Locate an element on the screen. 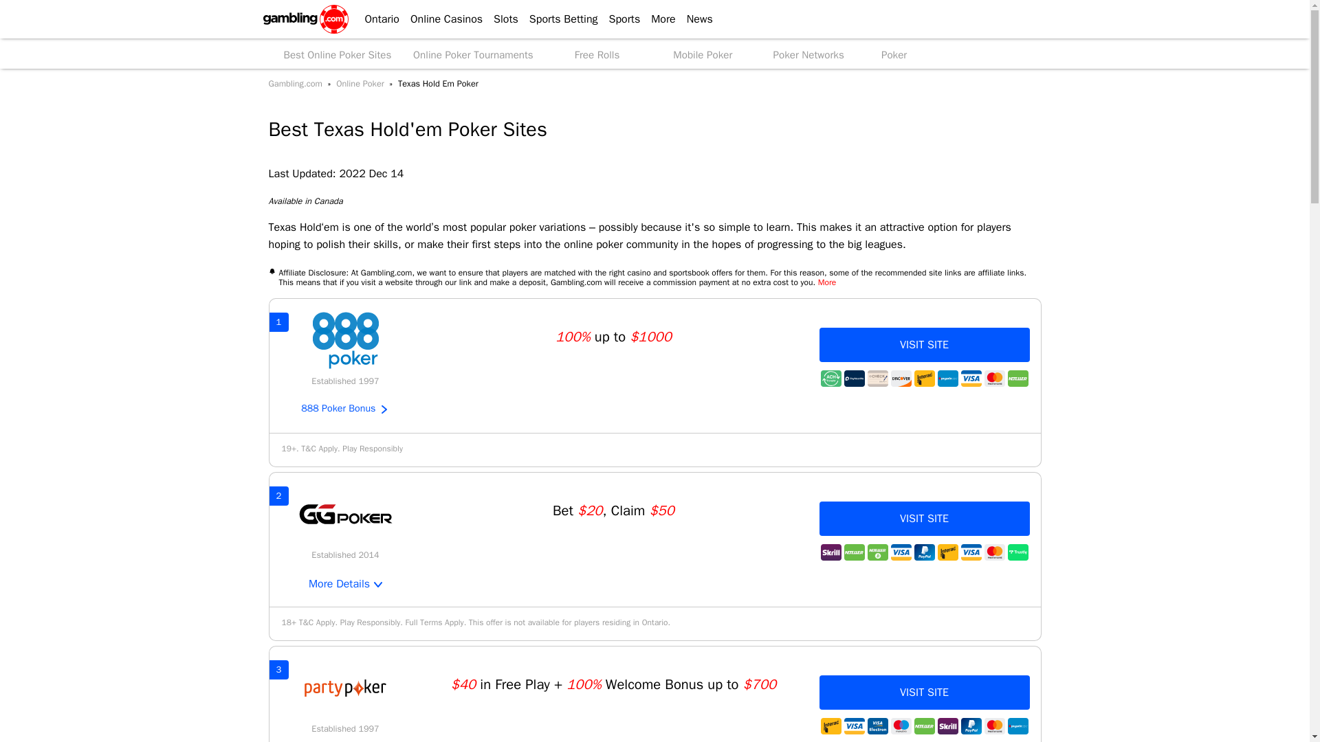 Image resolution: width=1320 pixels, height=742 pixels. PayNearMe is located at coordinates (854, 378).